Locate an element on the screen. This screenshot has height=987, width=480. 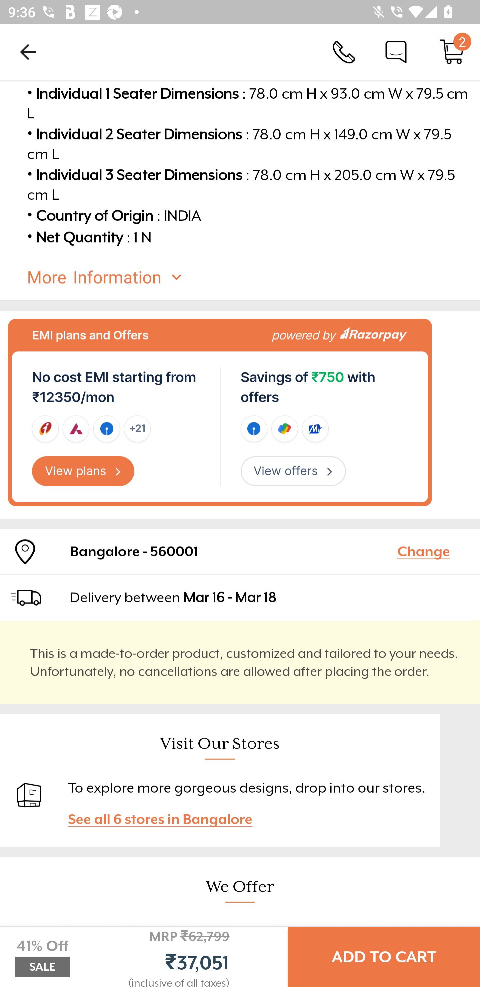
See all 6 stores in Bangalore is located at coordinates (165, 819).